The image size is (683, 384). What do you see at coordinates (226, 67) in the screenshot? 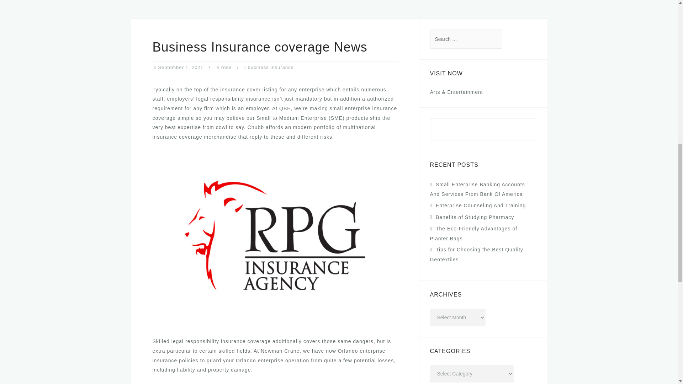
I see `rose` at bounding box center [226, 67].